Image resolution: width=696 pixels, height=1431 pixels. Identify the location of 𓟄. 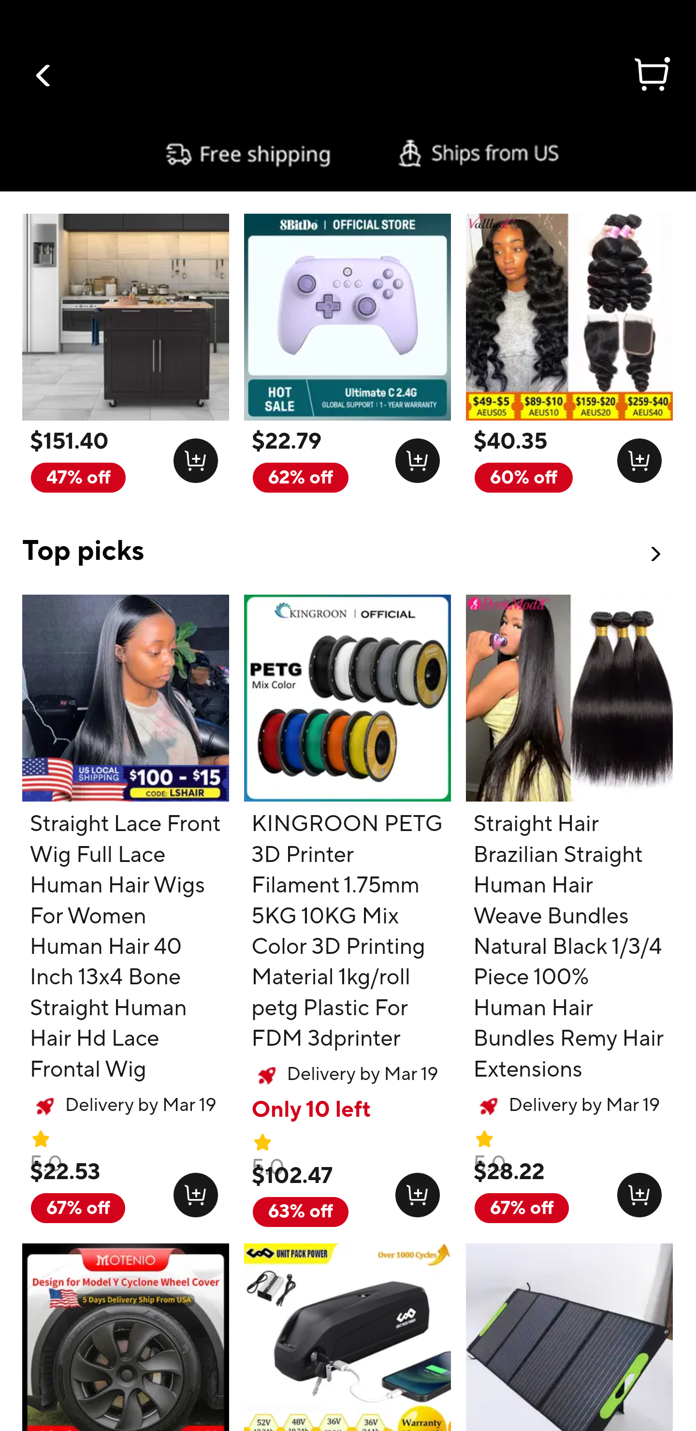
(651, 76).